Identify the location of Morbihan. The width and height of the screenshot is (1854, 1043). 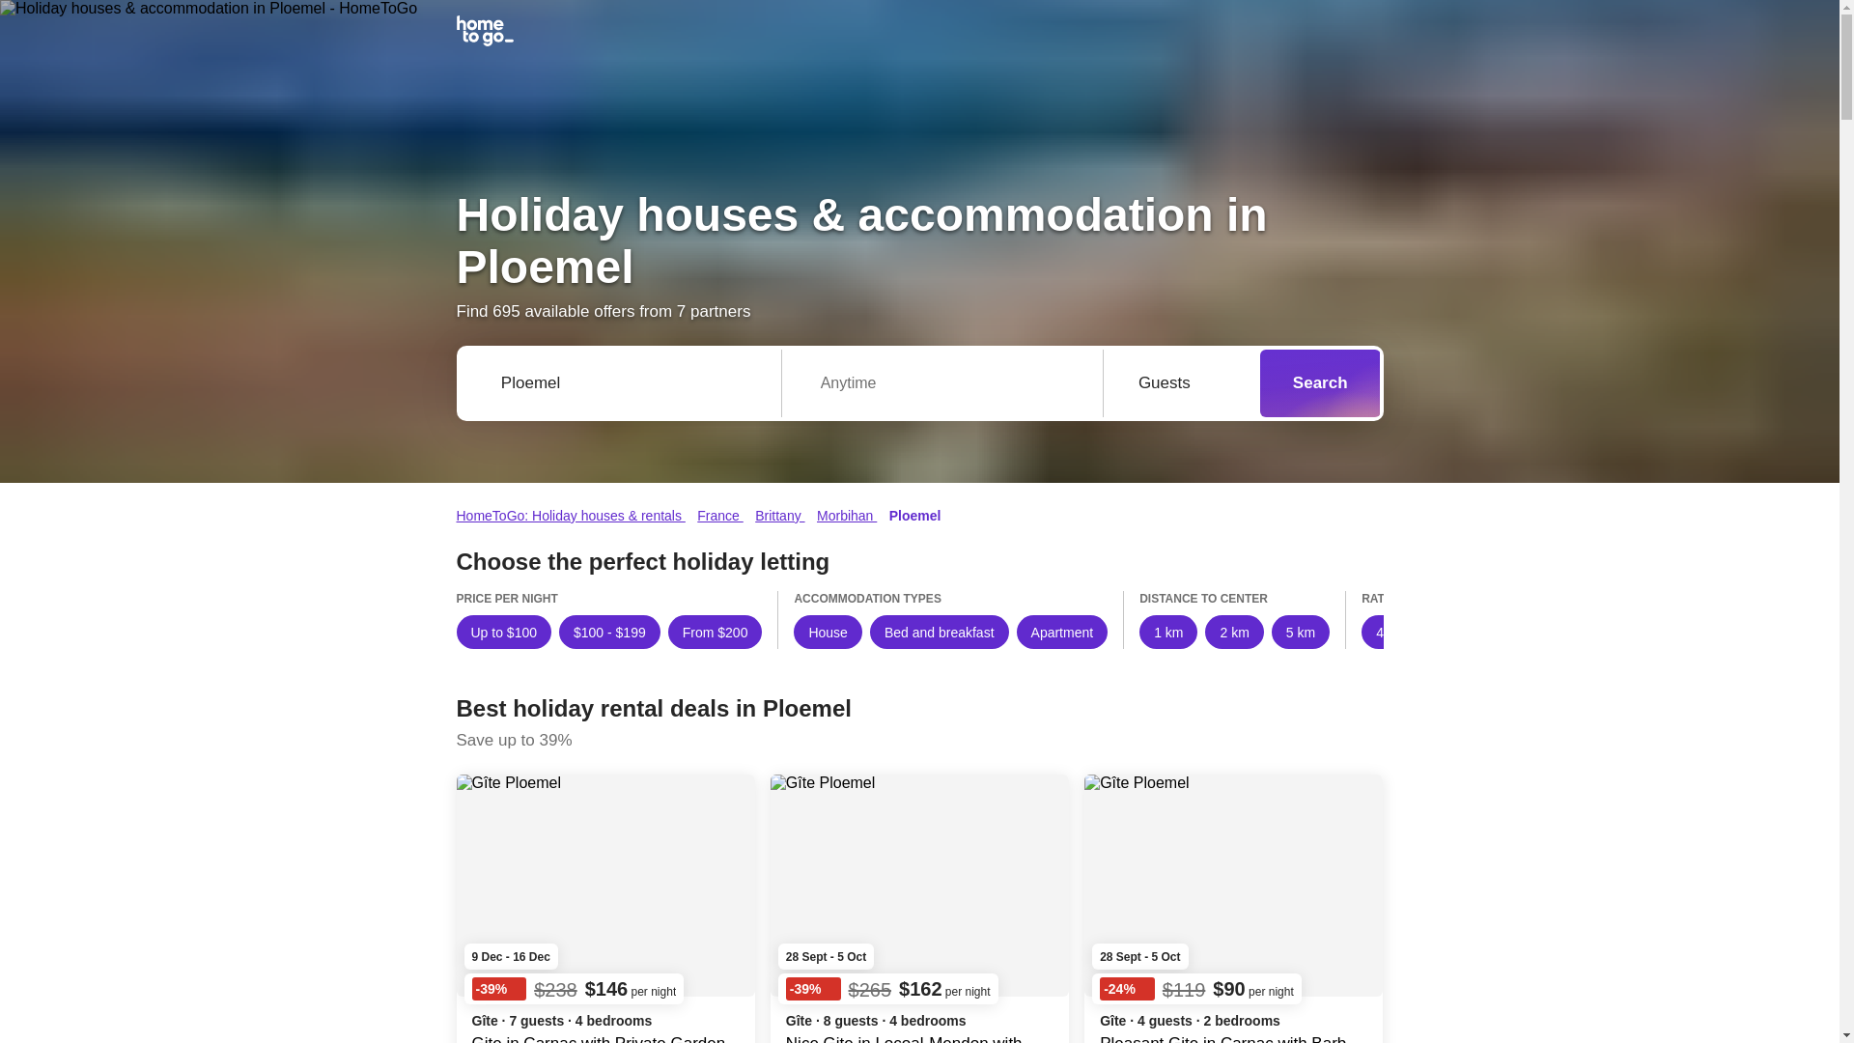
(847, 516).